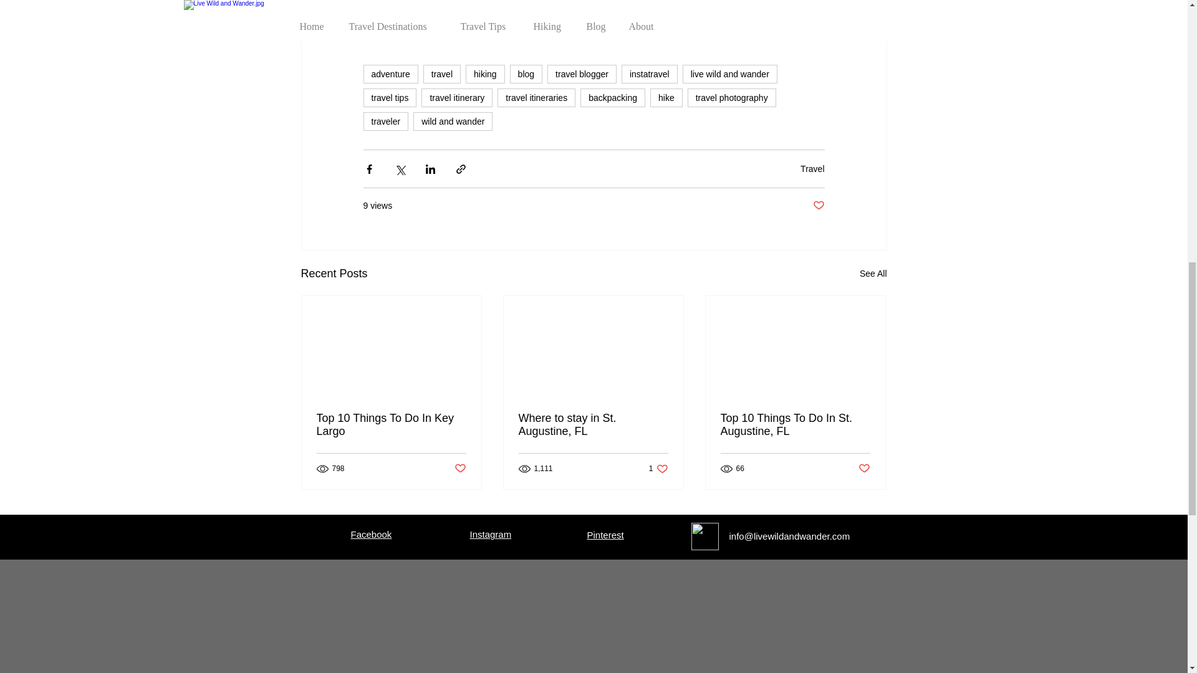 The image size is (1197, 673). Describe the element at coordinates (649, 74) in the screenshot. I see `instatravel` at that location.